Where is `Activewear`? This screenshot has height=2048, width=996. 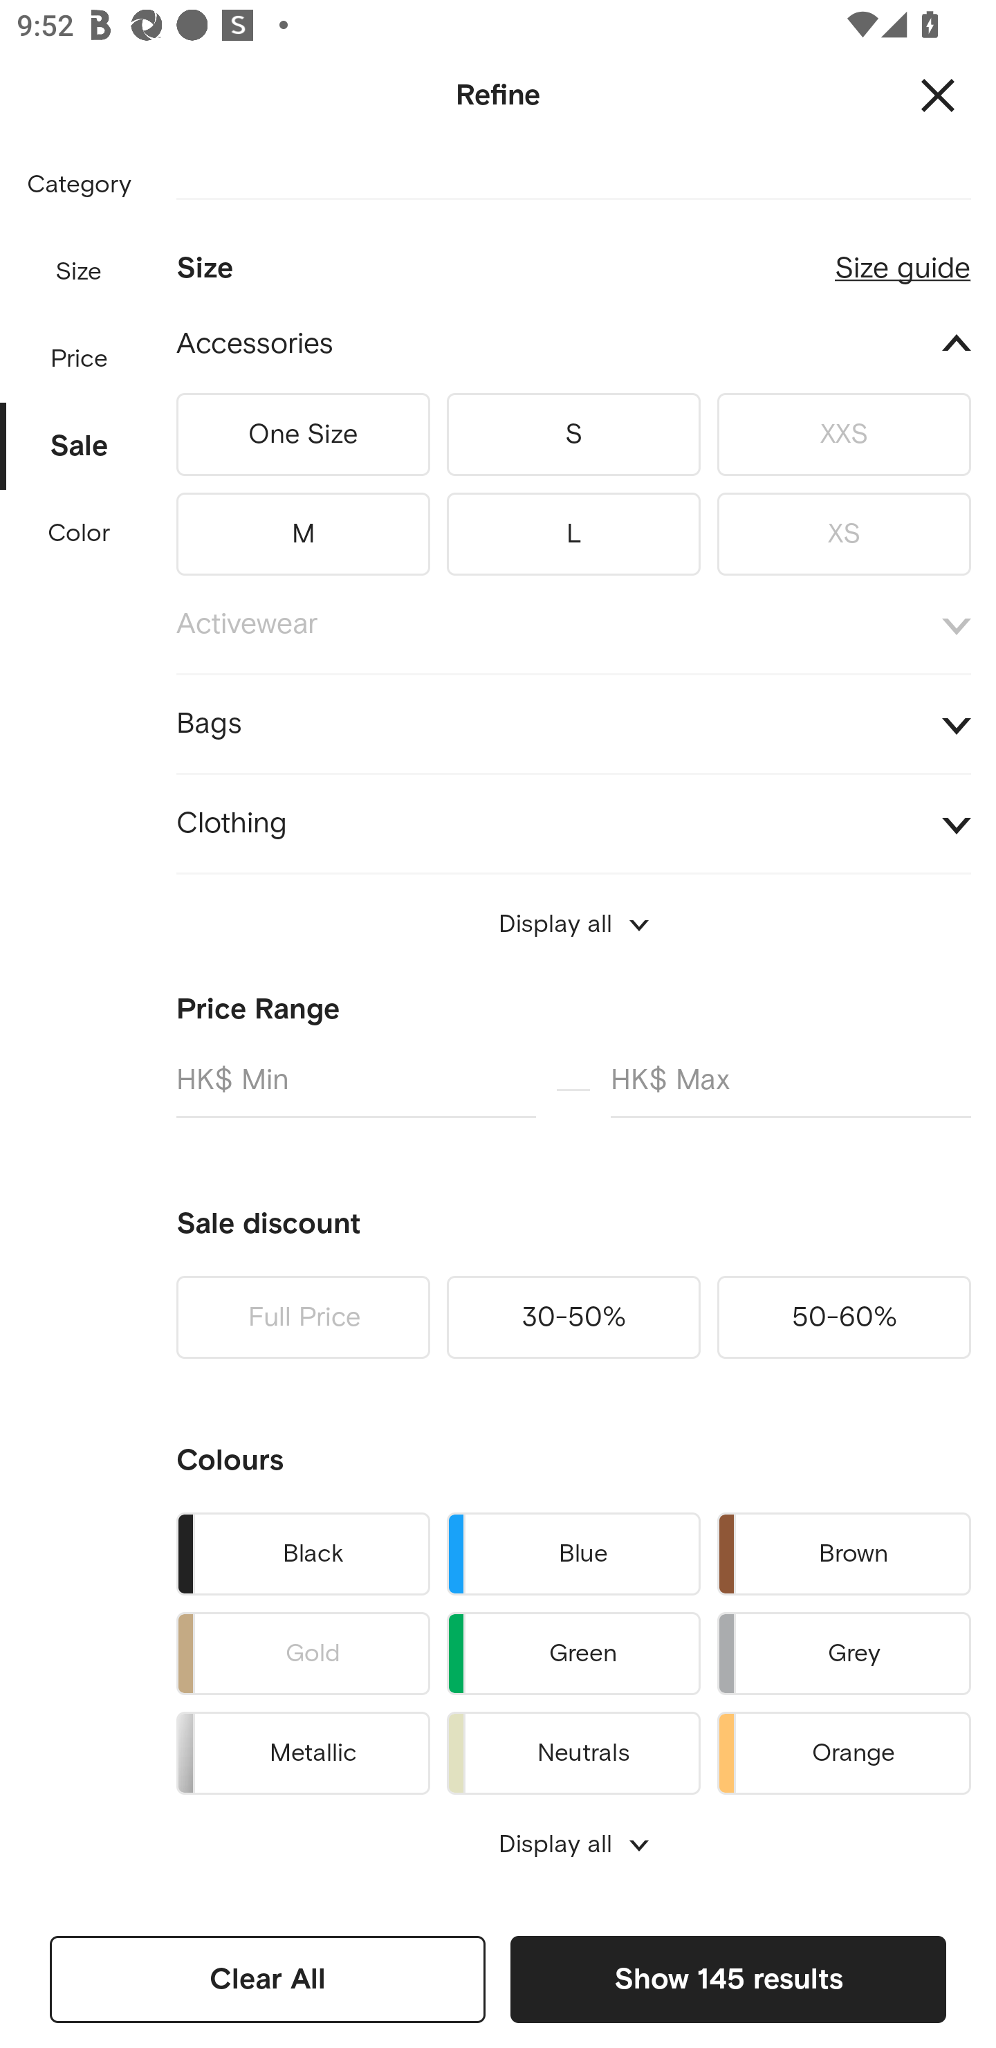 Activewear is located at coordinates (573, 624).